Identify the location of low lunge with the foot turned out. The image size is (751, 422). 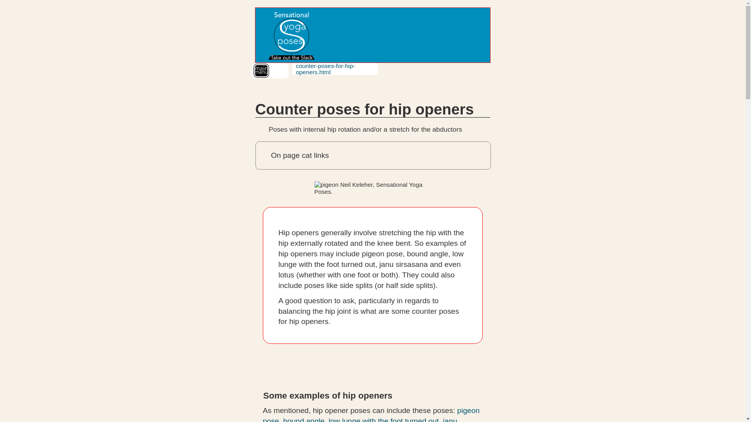
(383, 420).